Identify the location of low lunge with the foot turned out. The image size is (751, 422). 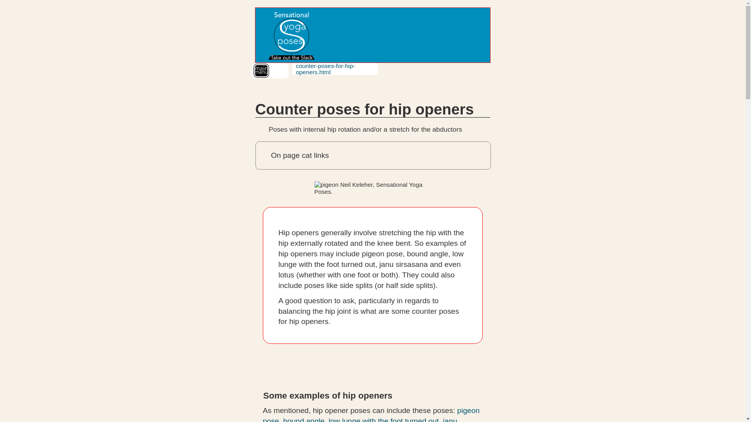
(383, 420).